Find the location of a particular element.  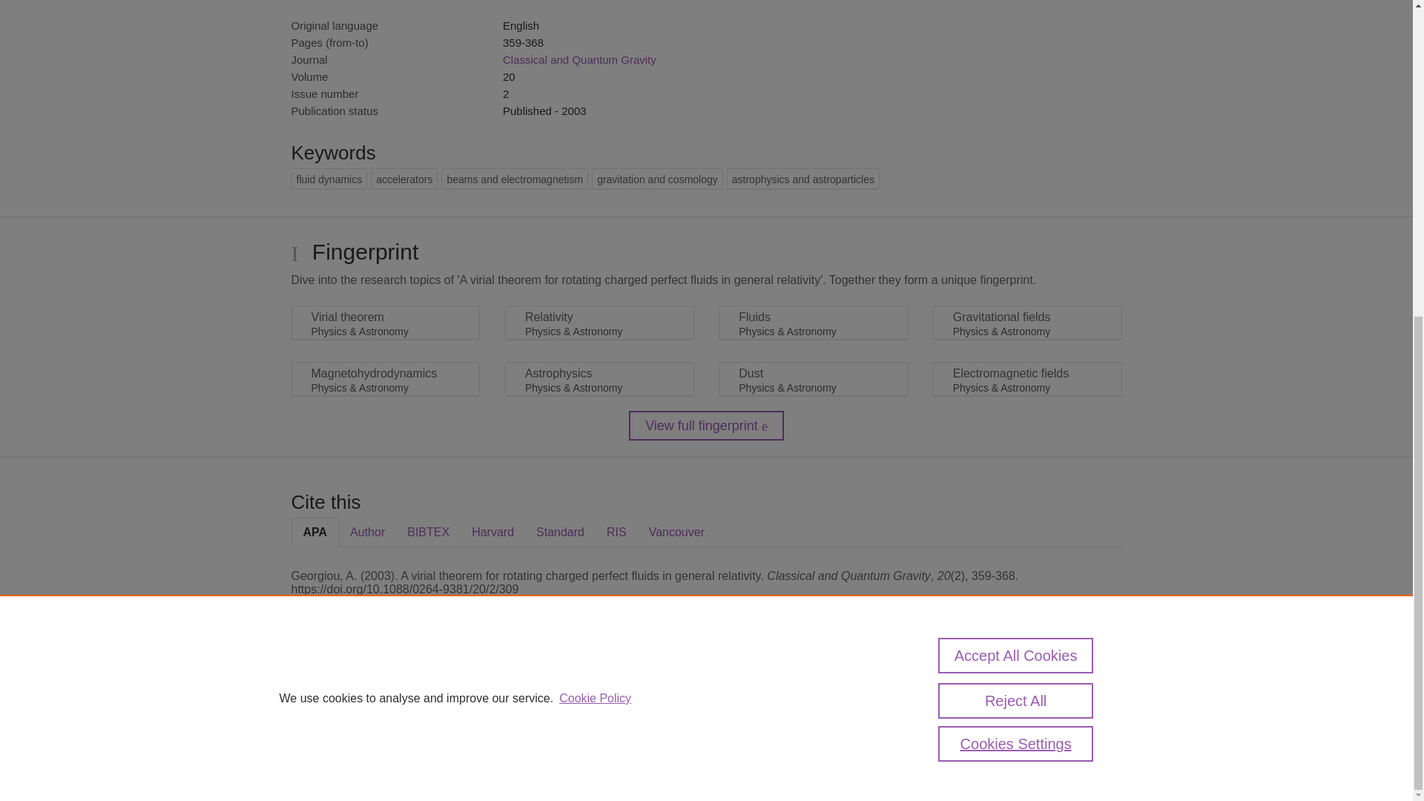

Classical and Quantum Gravity is located at coordinates (579, 59).